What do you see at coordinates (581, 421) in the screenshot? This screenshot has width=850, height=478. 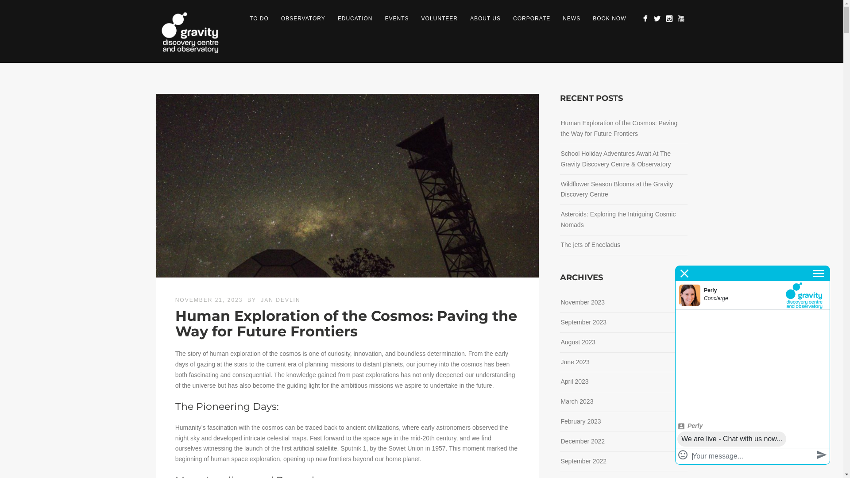 I see `February 2023` at bounding box center [581, 421].